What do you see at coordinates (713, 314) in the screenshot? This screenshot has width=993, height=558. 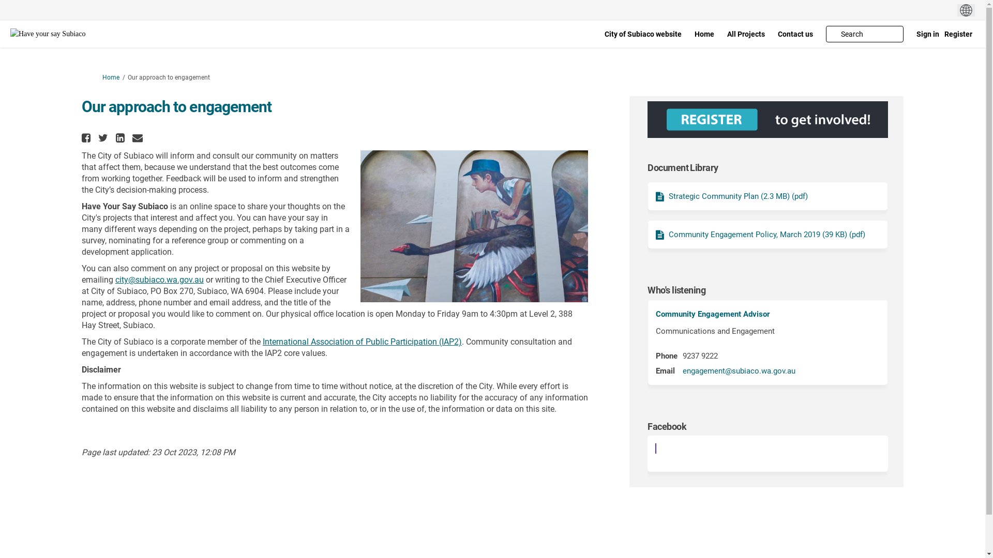 I see `Community Engagement Advisor` at bounding box center [713, 314].